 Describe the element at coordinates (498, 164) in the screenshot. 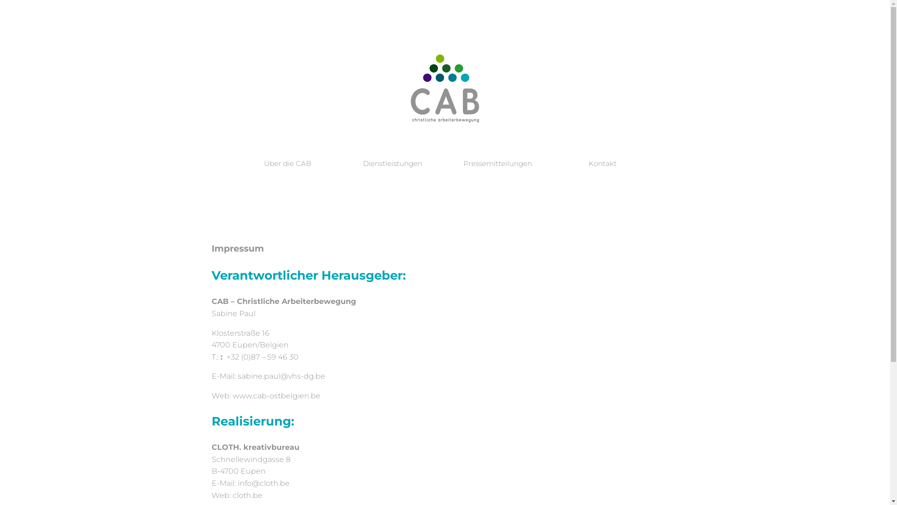

I see `Pressemitteilungen` at that location.